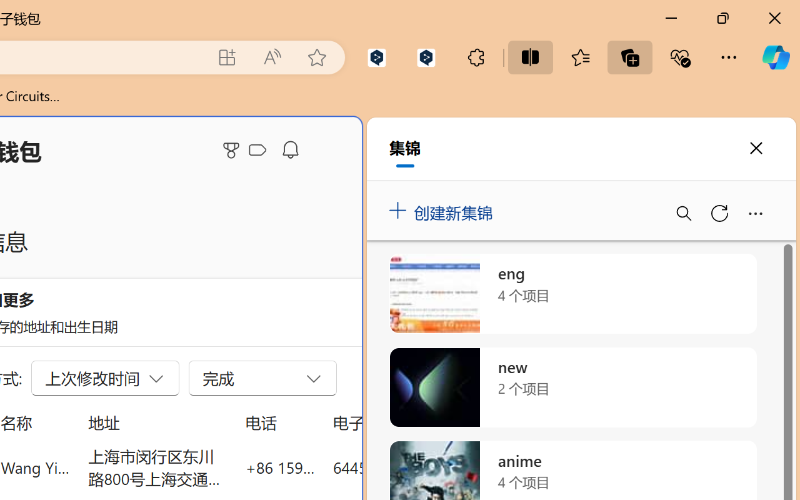  Describe the element at coordinates (280, 467) in the screenshot. I see `+86 159 0032 4640` at that location.